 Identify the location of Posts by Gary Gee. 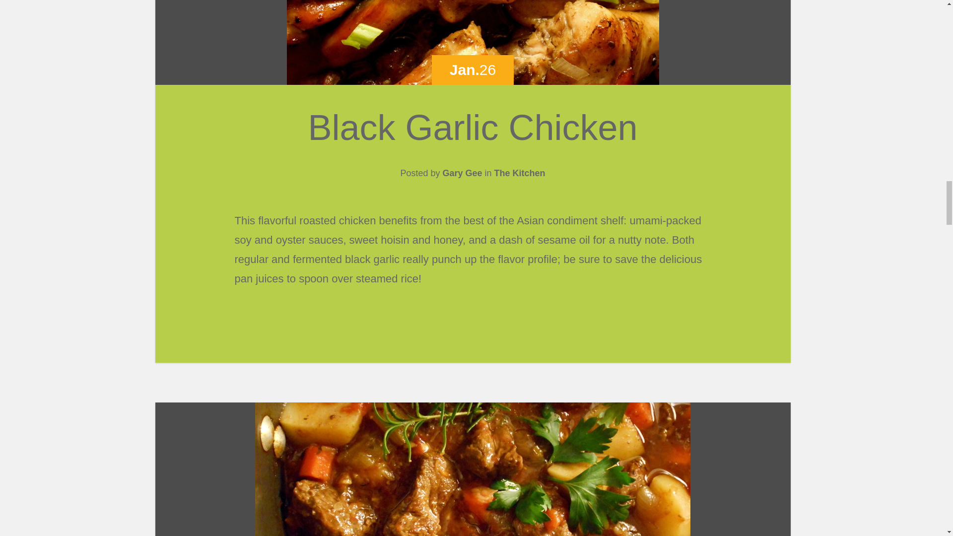
(462, 173).